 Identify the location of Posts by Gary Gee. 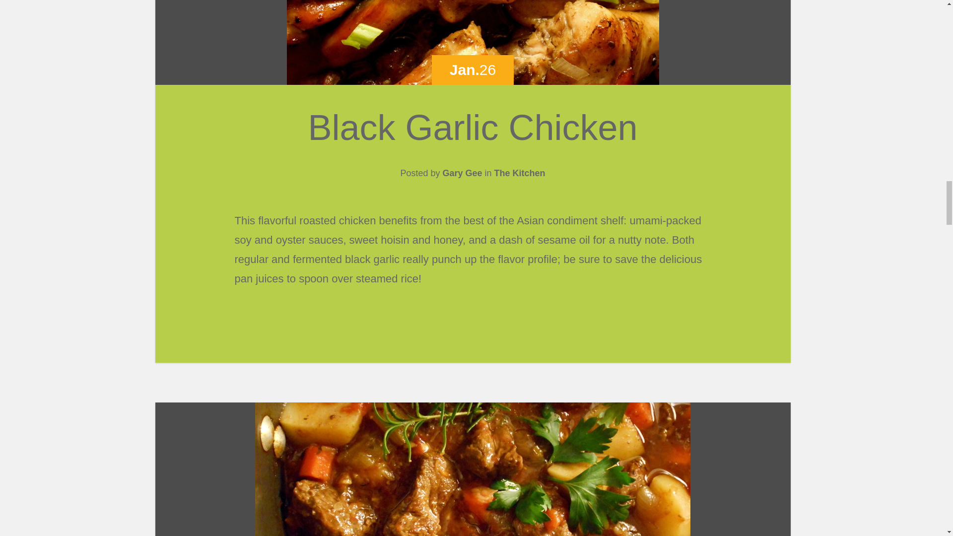
(462, 173).